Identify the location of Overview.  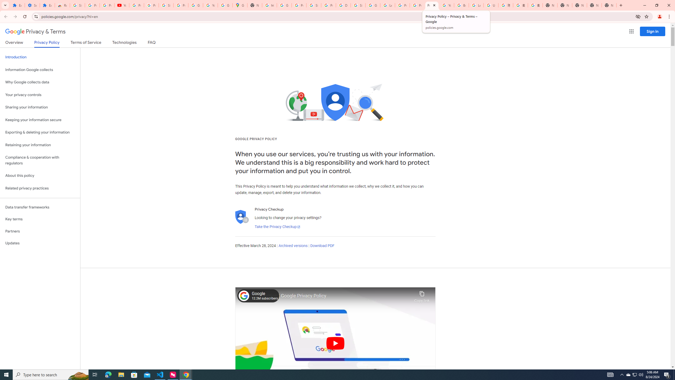
(14, 43).